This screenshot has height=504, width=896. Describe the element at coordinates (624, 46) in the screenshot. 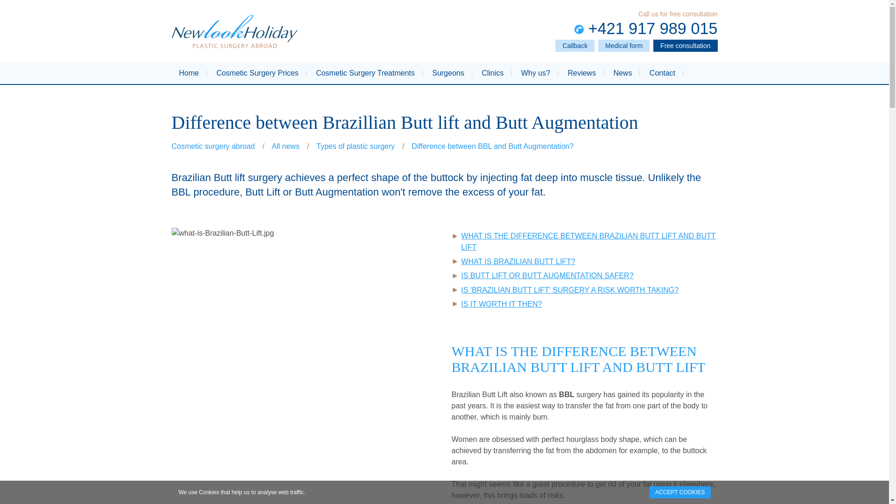

I see `Medical form` at that location.